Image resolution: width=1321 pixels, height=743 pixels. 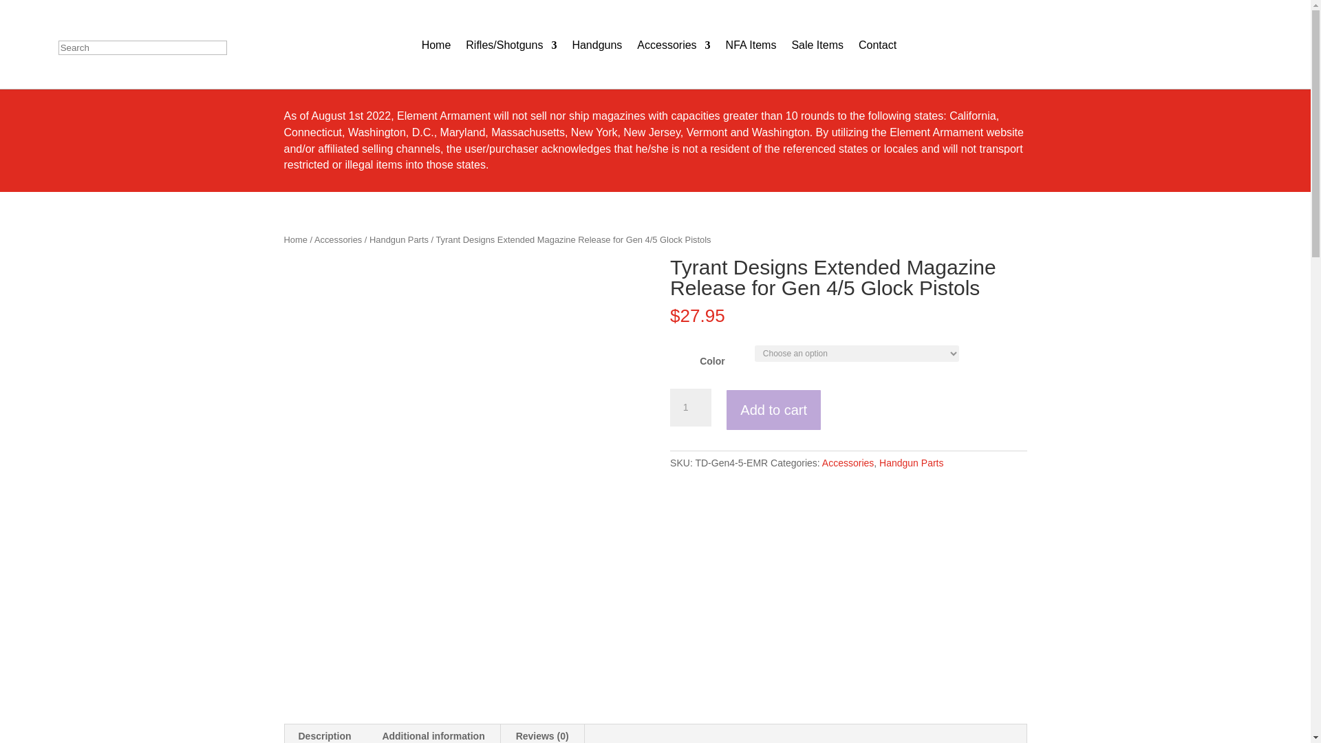 I want to click on Add to cart, so click(x=773, y=410).